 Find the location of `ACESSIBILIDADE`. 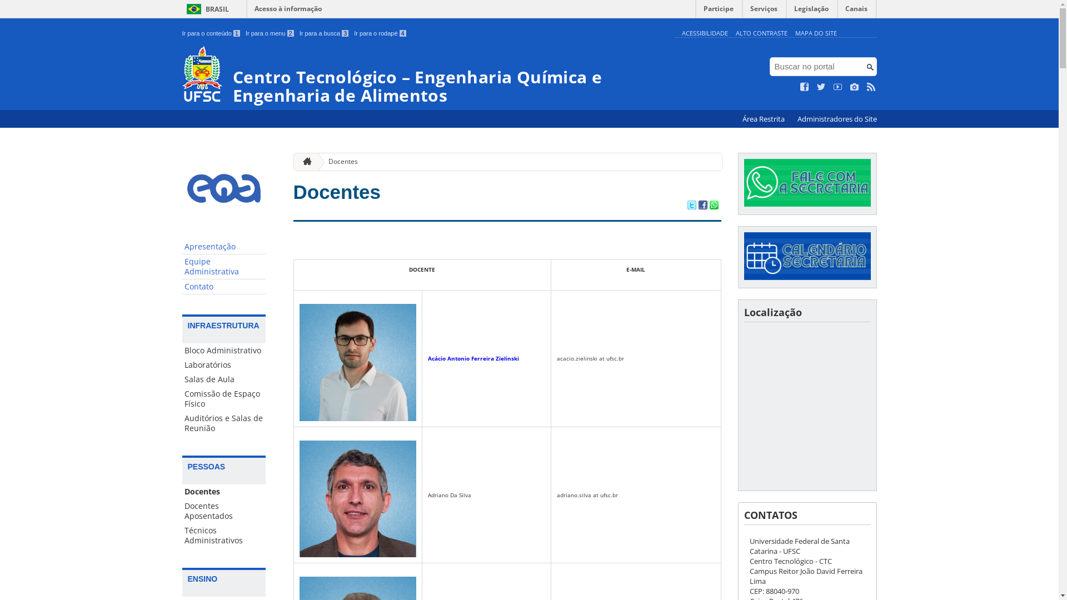

ACESSIBILIDADE is located at coordinates (705, 33).